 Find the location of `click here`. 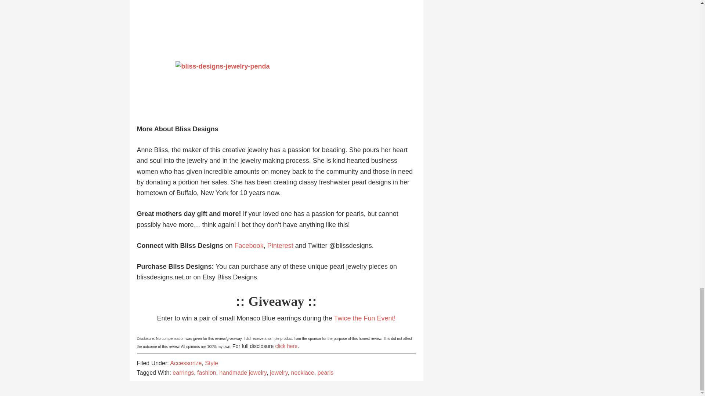

click here is located at coordinates (286, 346).